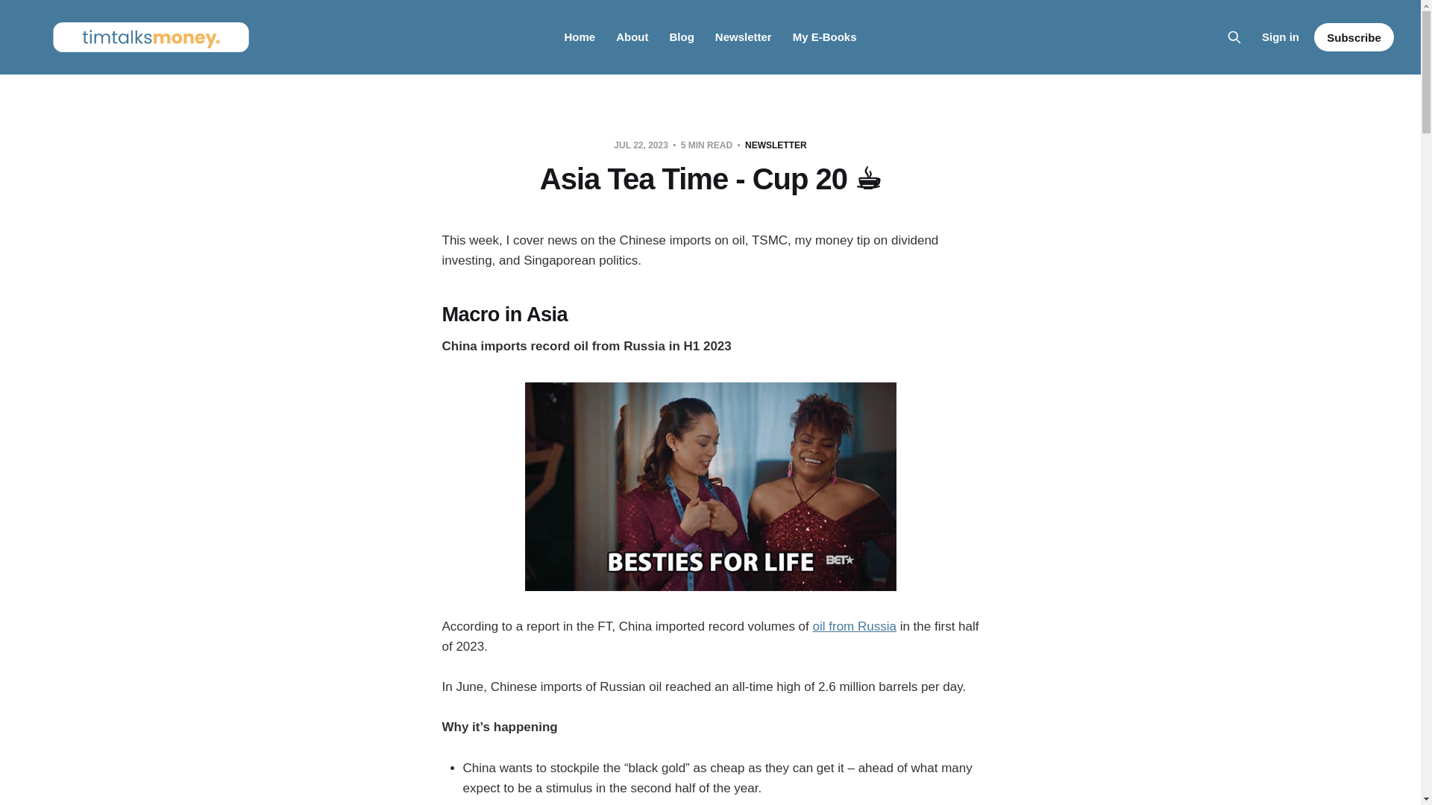 This screenshot has height=805, width=1432. Describe the element at coordinates (580, 37) in the screenshot. I see `Home` at that location.